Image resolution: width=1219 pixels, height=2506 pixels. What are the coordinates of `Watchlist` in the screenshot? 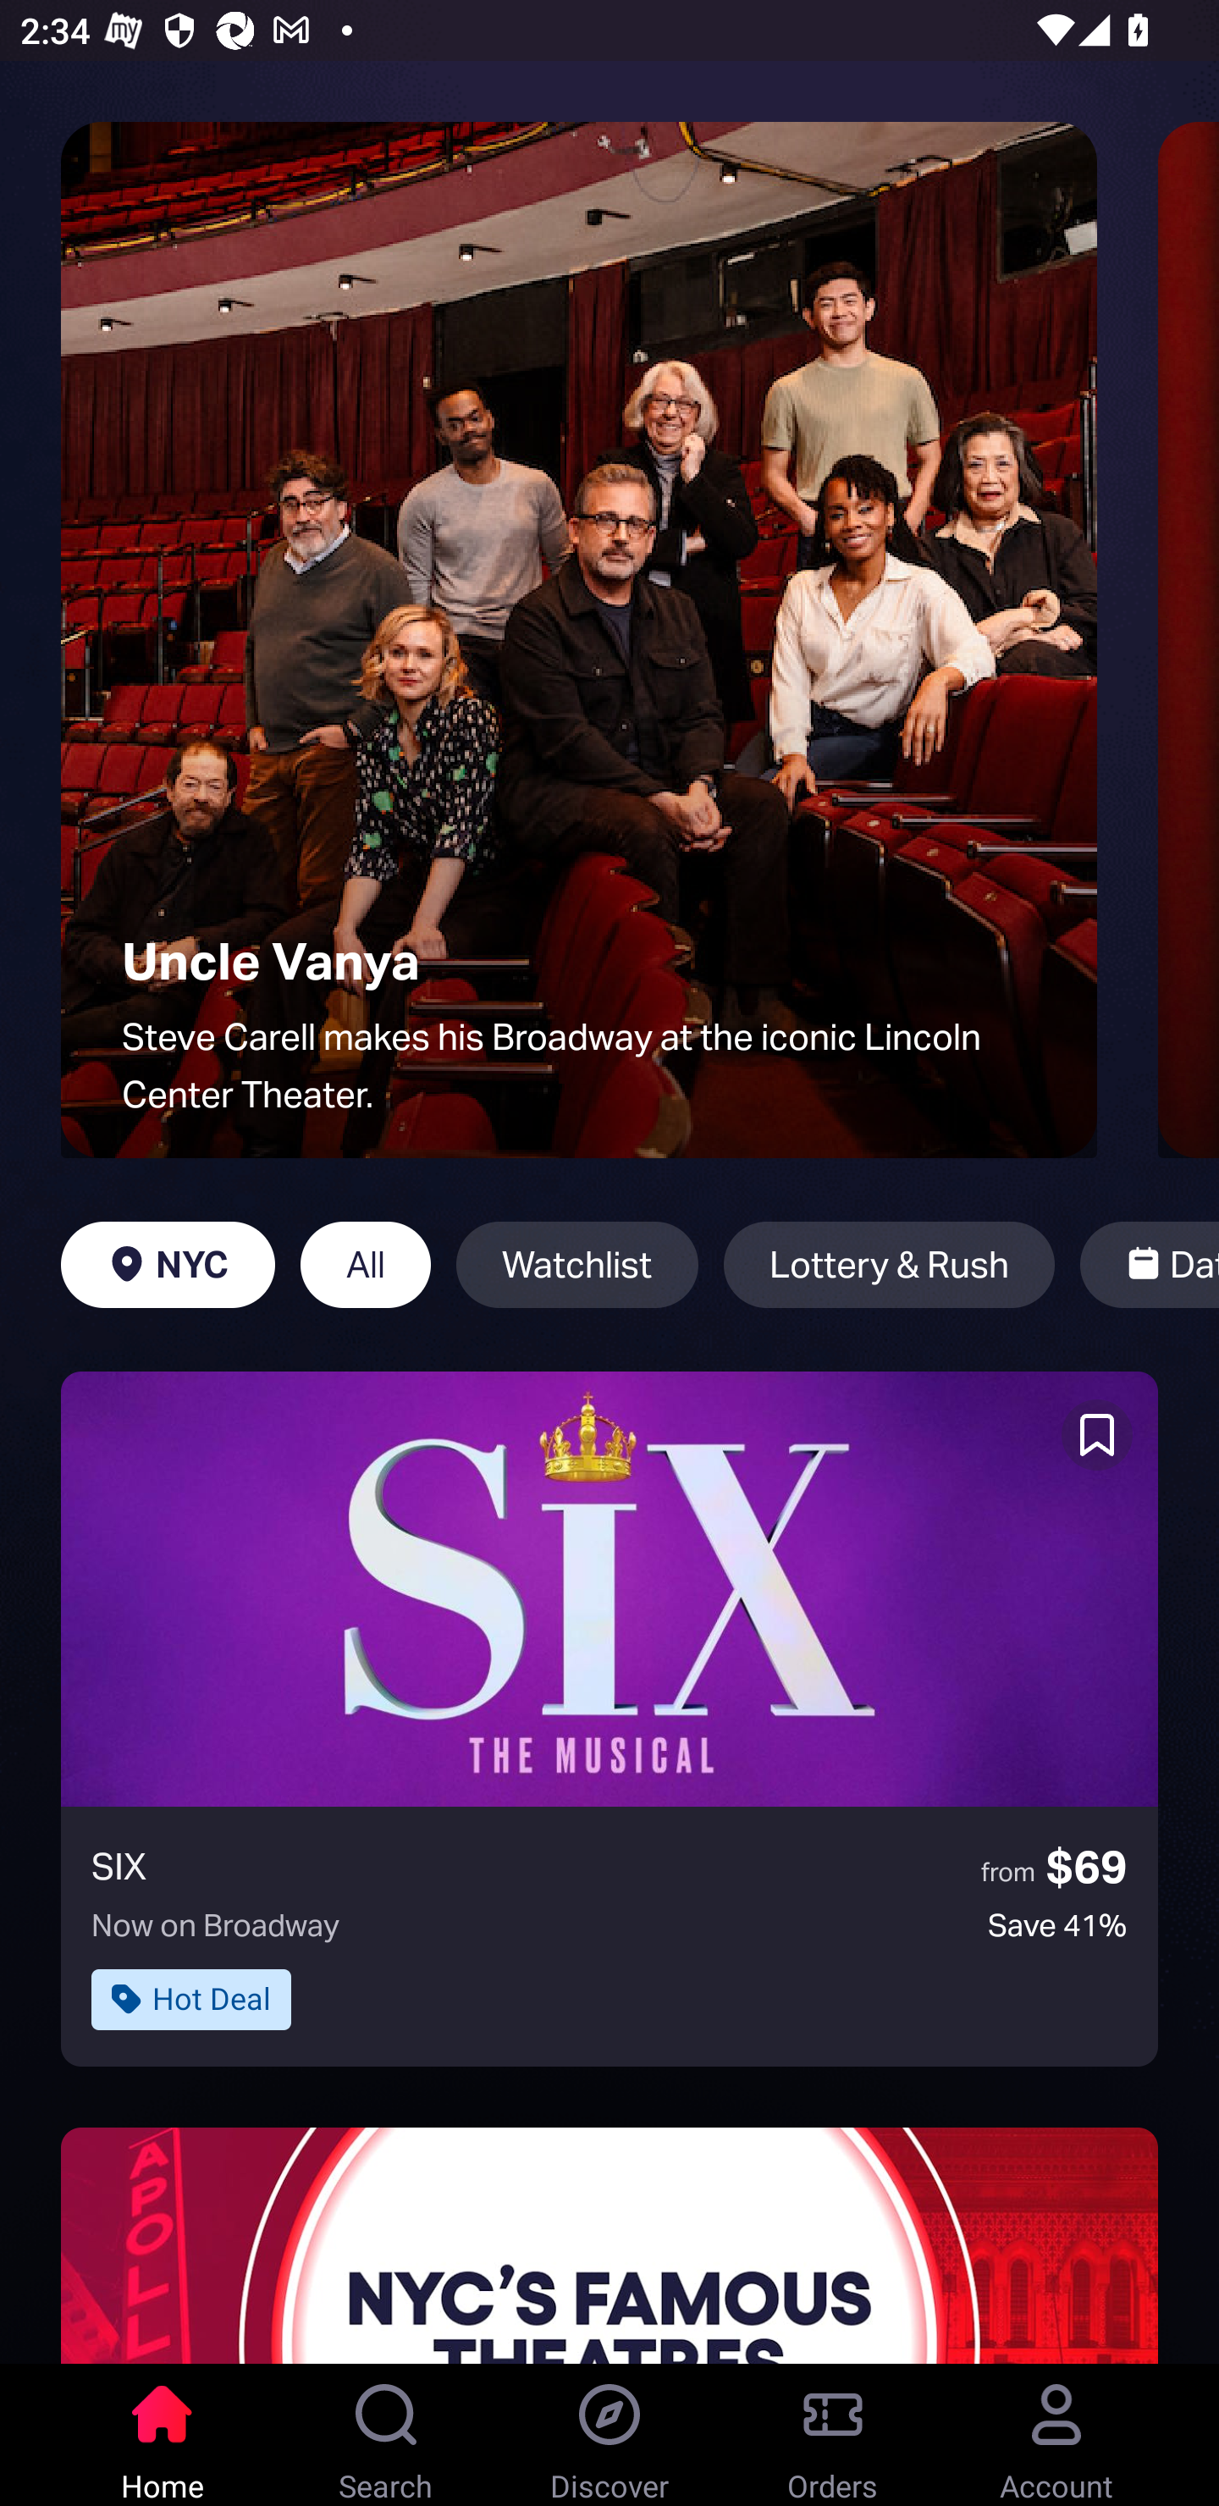 It's located at (577, 1265).